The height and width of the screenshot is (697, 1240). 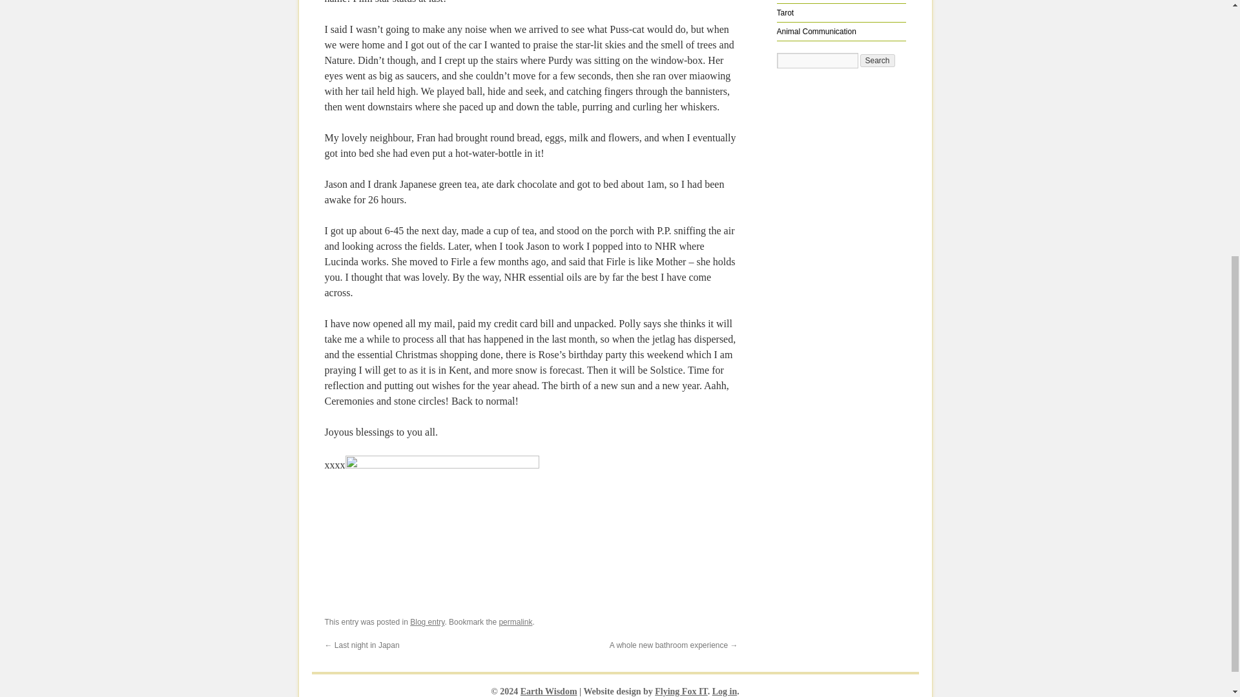 What do you see at coordinates (515, 621) in the screenshot?
I see `Permalink to Home!!` at bounding box center [515, 621].